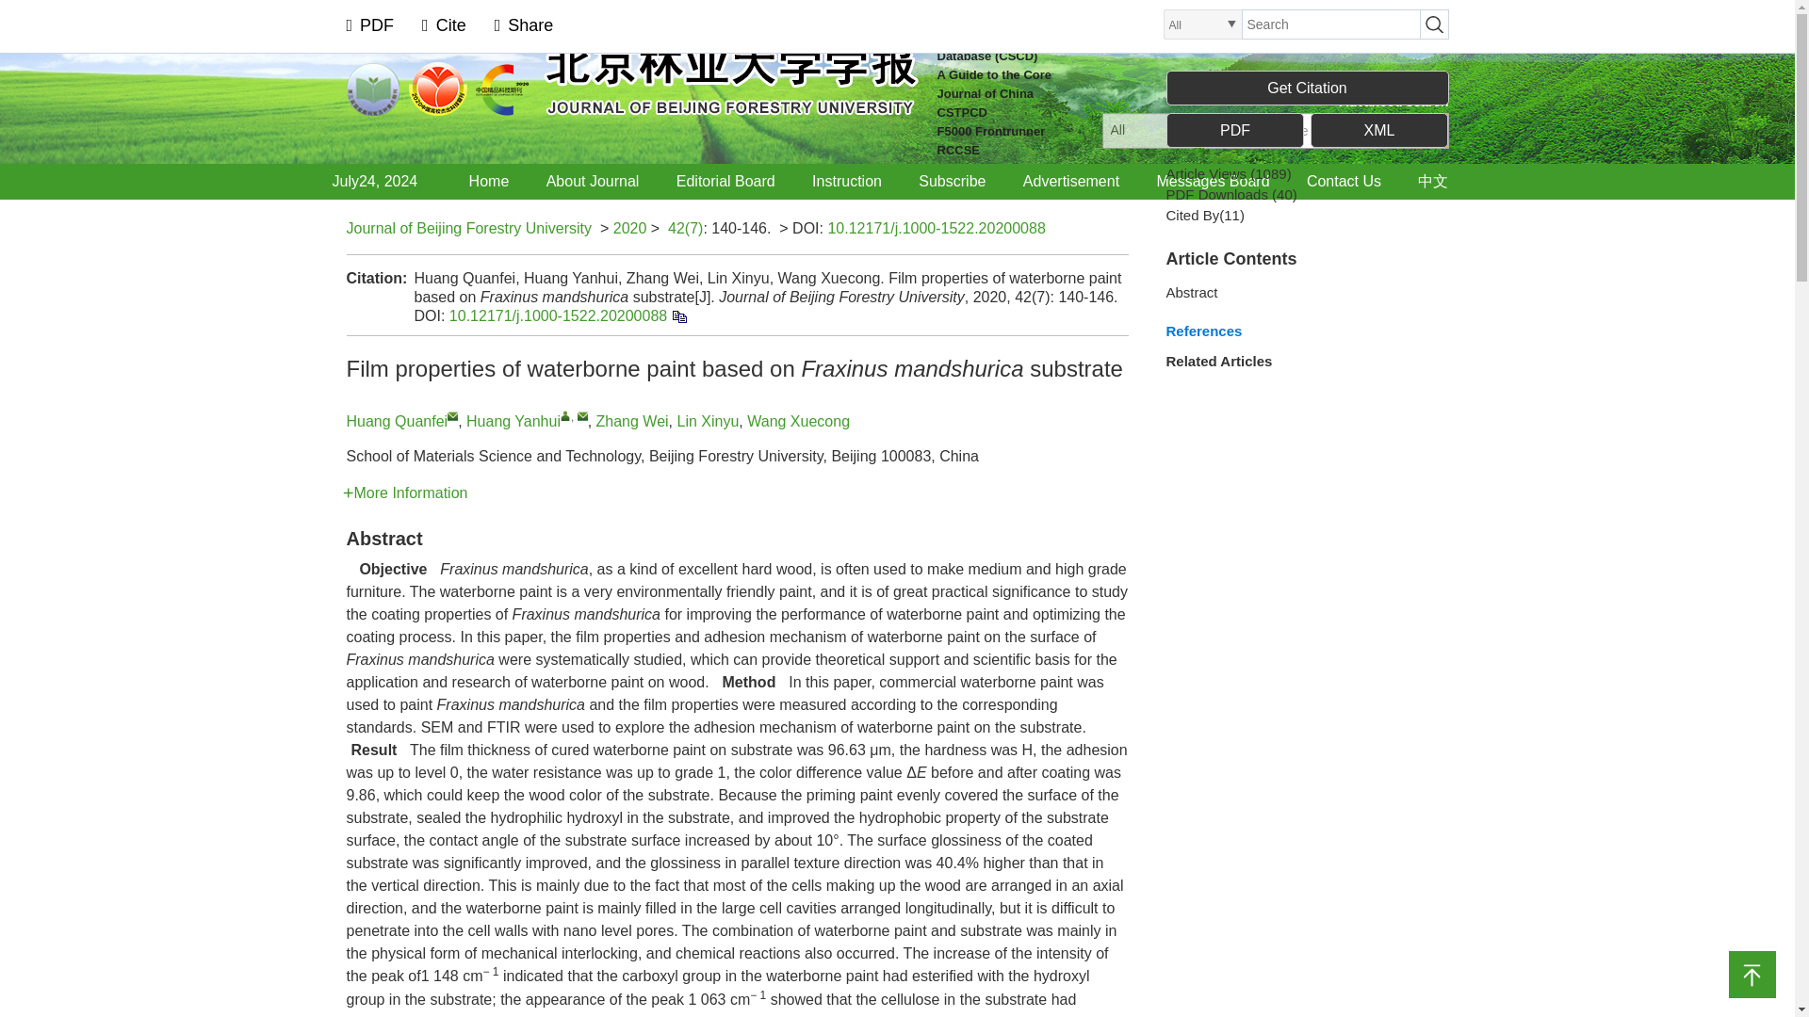 Image resolution: width=1809 pixels, height=1017 pixels. I want to click on Advanced search, so click(1394, 102).